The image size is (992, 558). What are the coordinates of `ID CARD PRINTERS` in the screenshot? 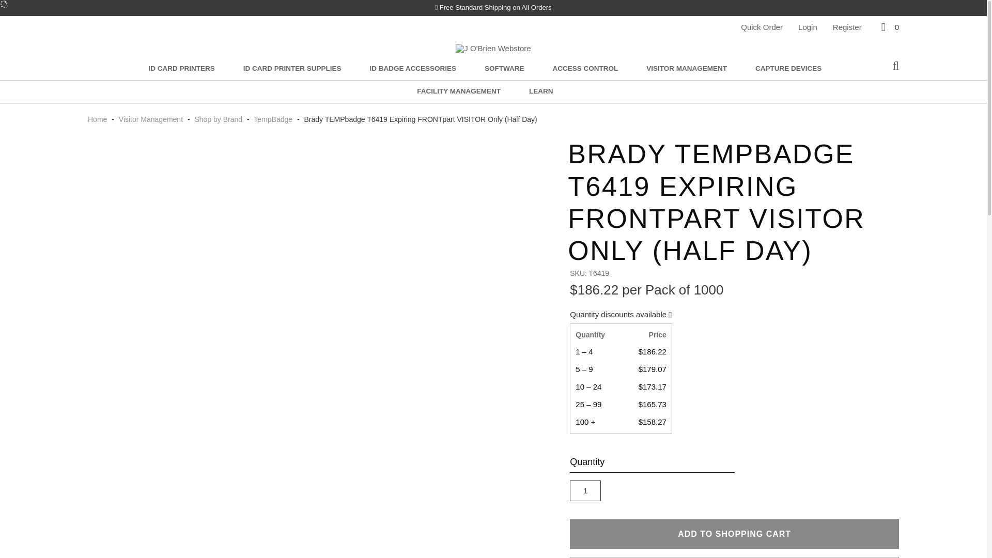 It's located at (181, 69).